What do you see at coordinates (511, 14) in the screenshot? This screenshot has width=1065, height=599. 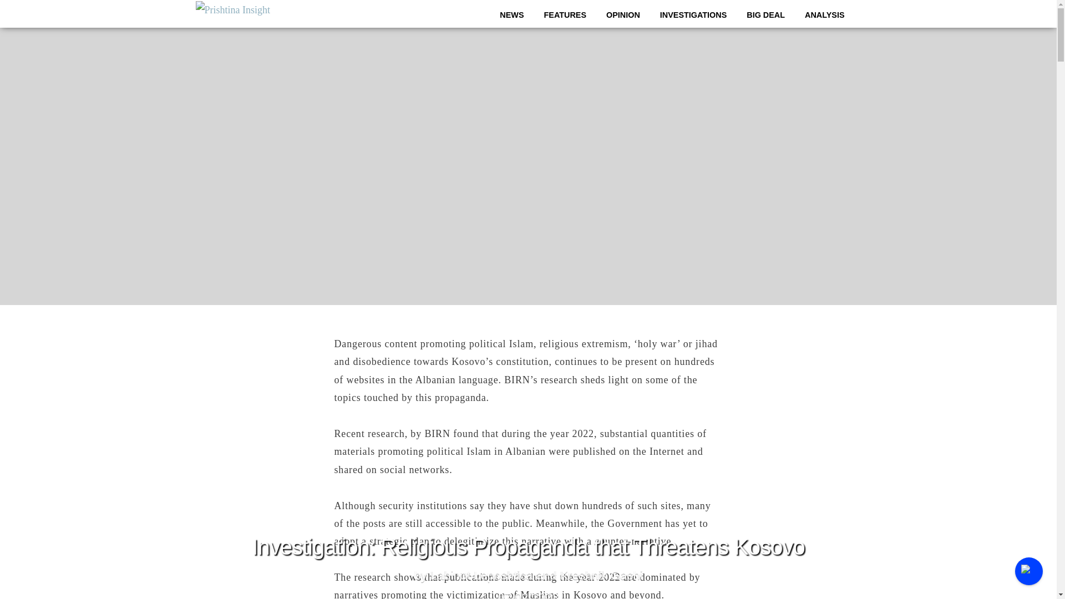 I see `NEWS` at bounding box center [511, 14].